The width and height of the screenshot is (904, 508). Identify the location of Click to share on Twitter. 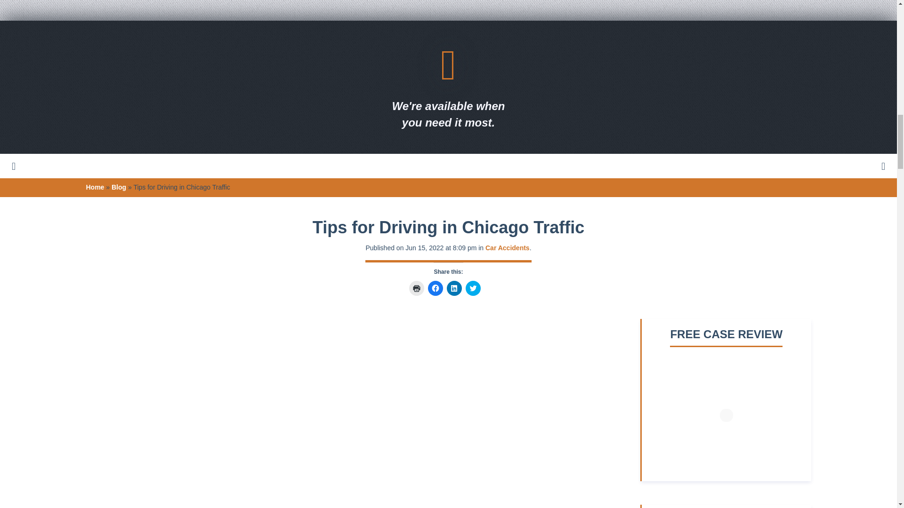
(473, 288).